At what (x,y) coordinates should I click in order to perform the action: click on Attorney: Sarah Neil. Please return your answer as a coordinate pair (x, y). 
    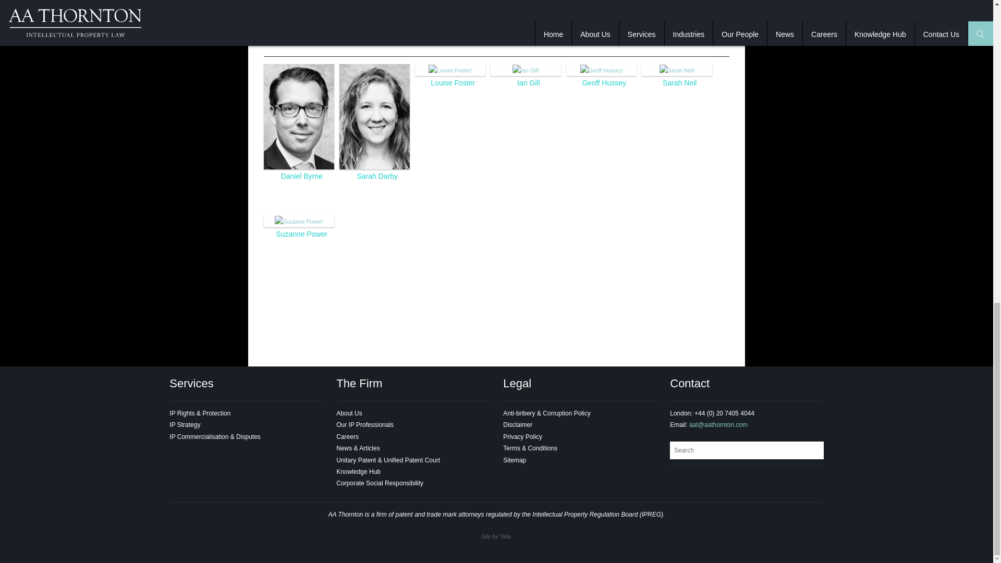
    Looking at the image, I should click on (680, 83).